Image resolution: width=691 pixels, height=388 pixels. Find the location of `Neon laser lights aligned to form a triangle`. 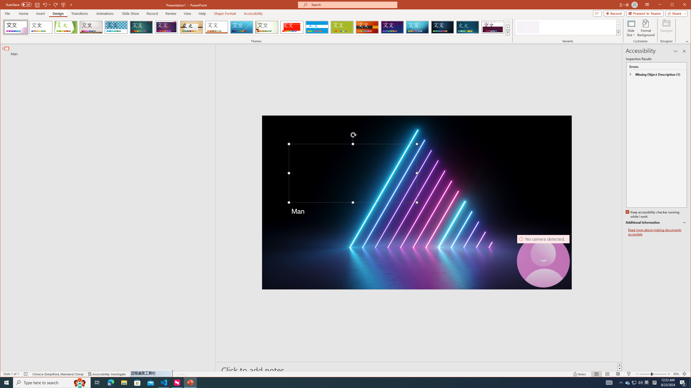

Neon laser lights aligned to form a triangle is located at coordinates (417, 203).